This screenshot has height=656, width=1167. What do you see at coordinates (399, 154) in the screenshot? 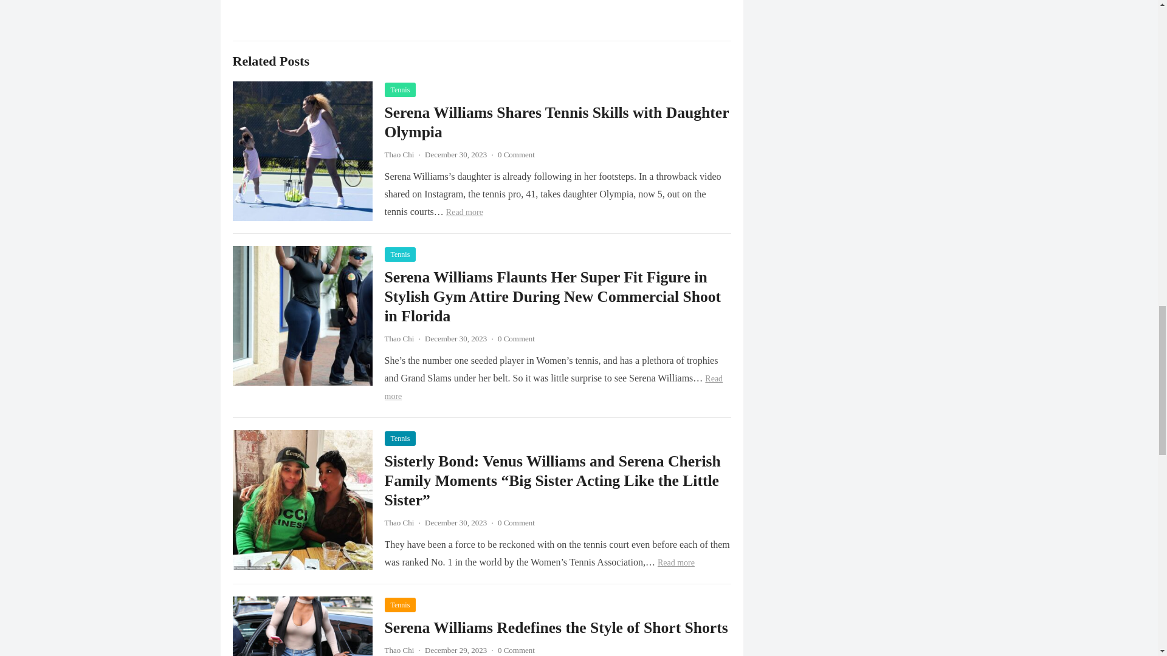
I see `Thao Chi` at bounding box center [399, 154].